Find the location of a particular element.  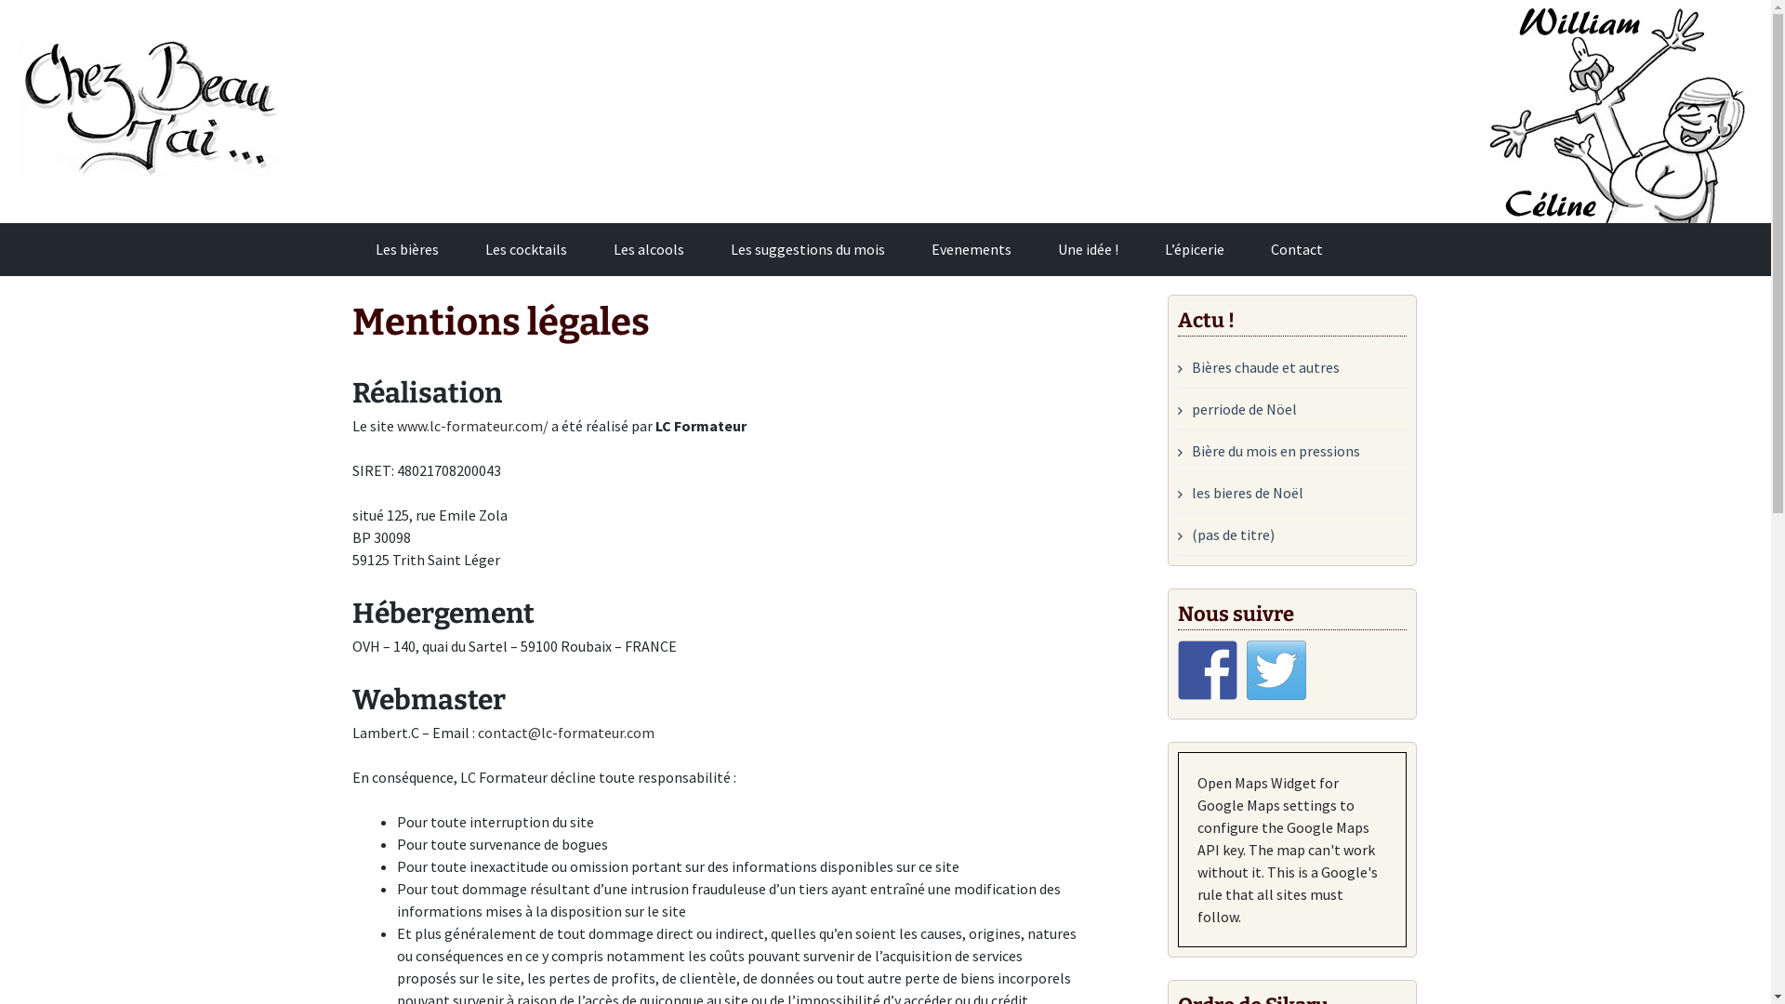

www.lc-formateur.com/ is located at coordinates (472, 426).